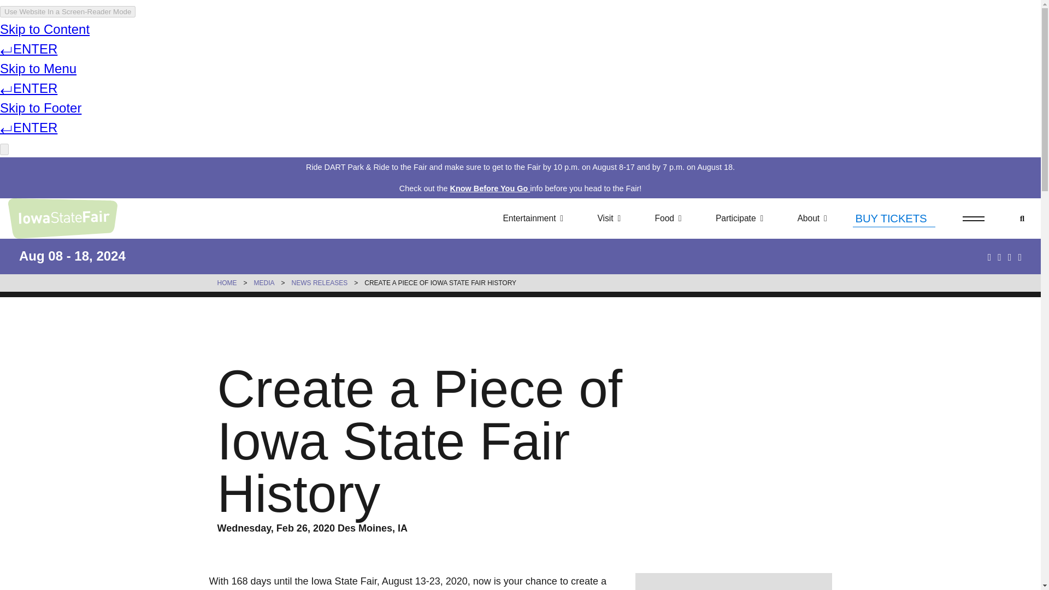 Image resolution: width=1049 pixels, height=590 pixels. Describe the element at coordinates (532, 219) in the screenshot. I see `Entertainment` at that location.